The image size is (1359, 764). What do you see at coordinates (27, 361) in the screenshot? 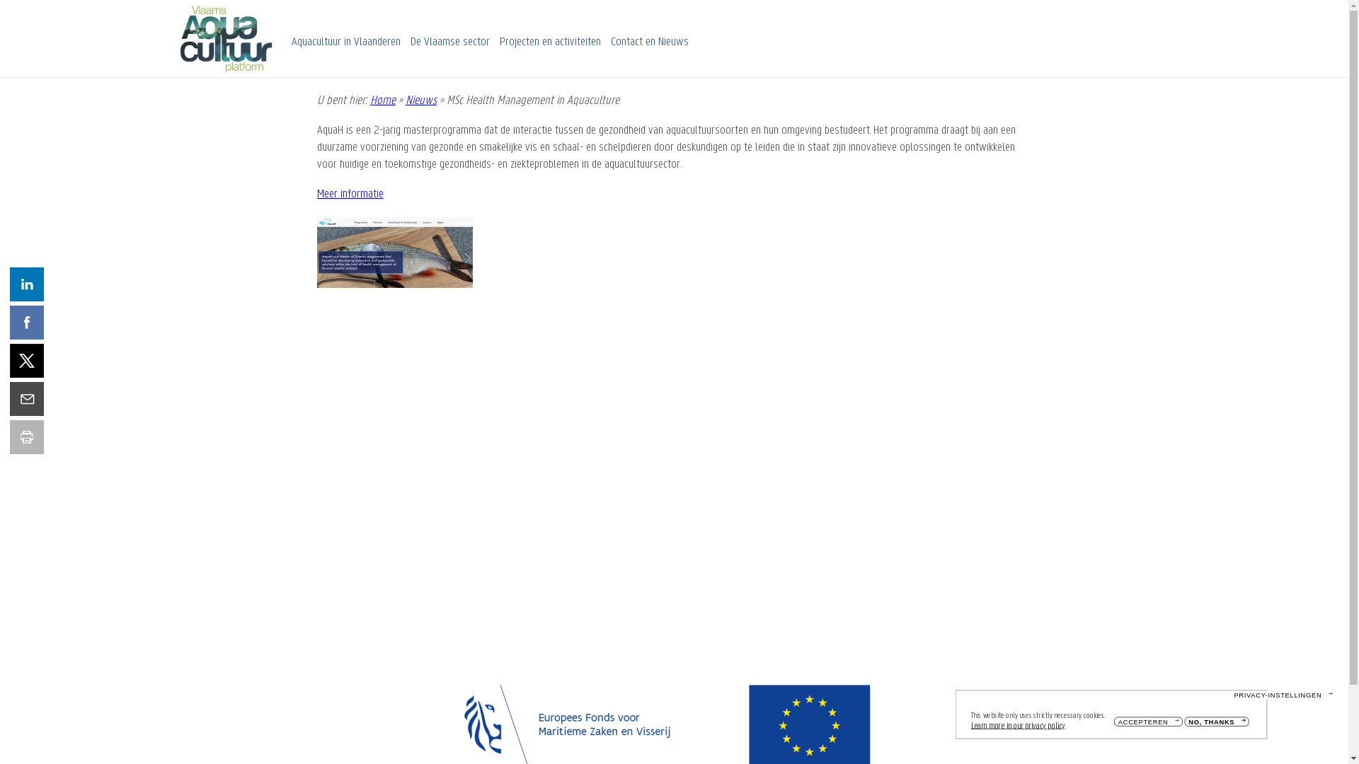
I see `Deel deze pagina op Twitter.` at bounding box center [27, 361].